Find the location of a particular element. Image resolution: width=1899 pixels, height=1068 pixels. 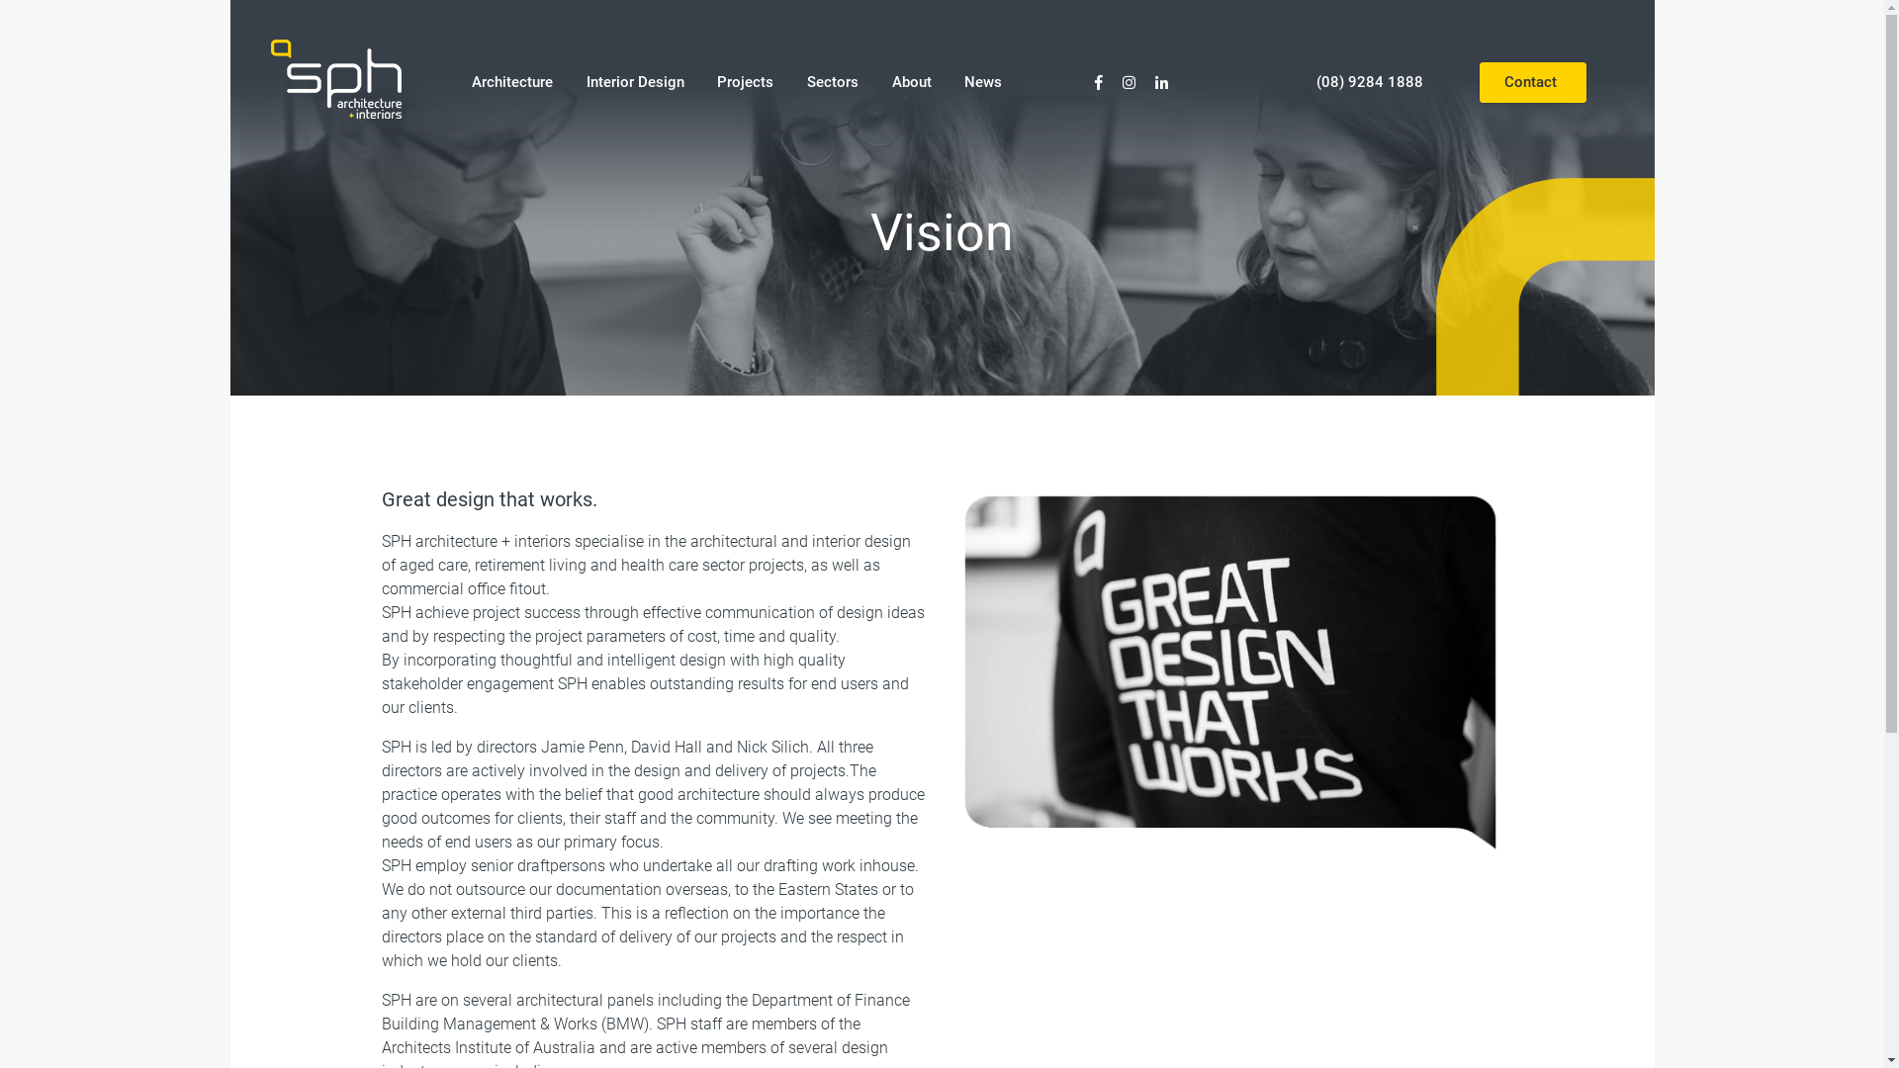

(08) 9284 1888 is located at coordinates (1372, 82).